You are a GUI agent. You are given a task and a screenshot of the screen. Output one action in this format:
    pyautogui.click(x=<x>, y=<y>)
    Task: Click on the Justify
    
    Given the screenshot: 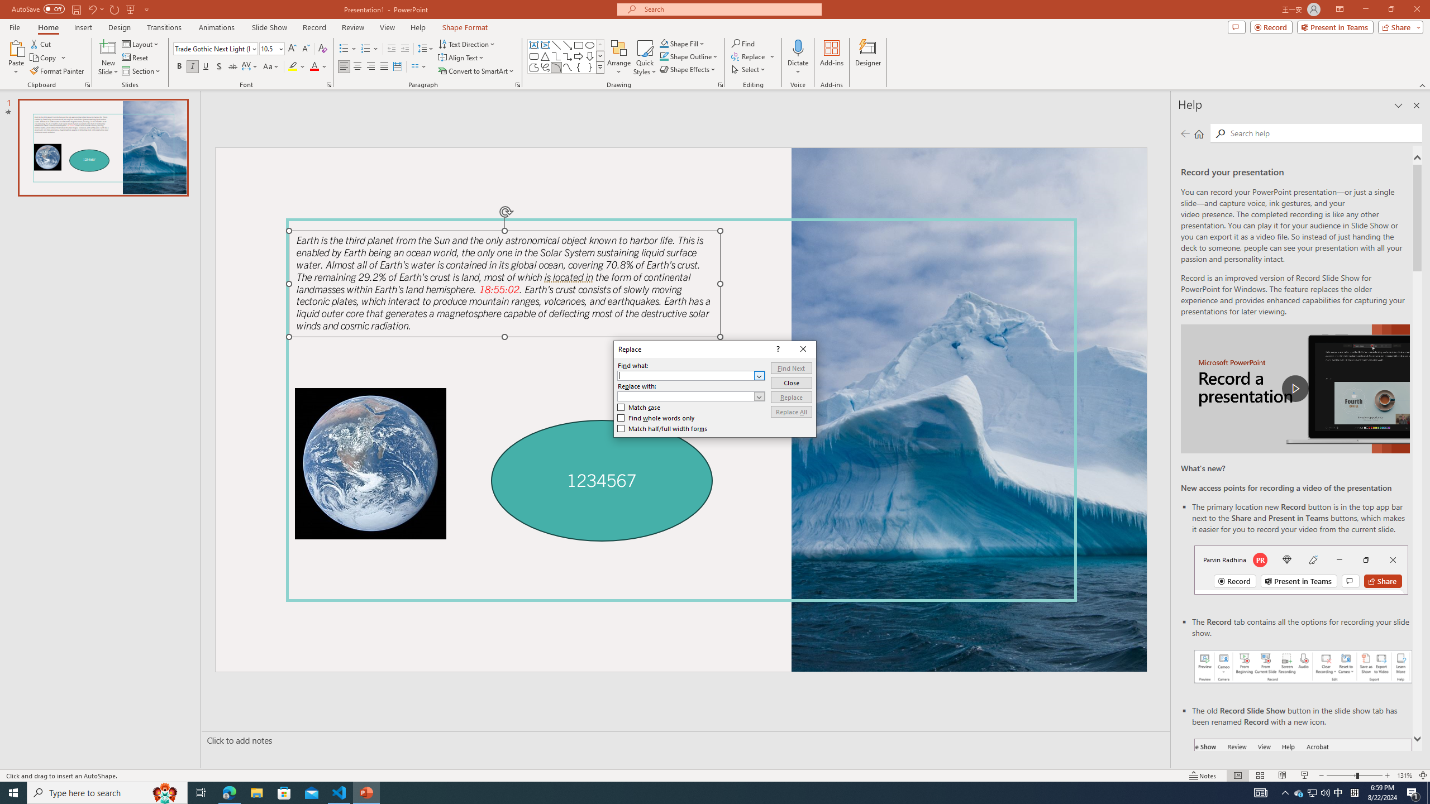 What is the action you would take?
    pyautogui.click(x=1338, y=793)
    